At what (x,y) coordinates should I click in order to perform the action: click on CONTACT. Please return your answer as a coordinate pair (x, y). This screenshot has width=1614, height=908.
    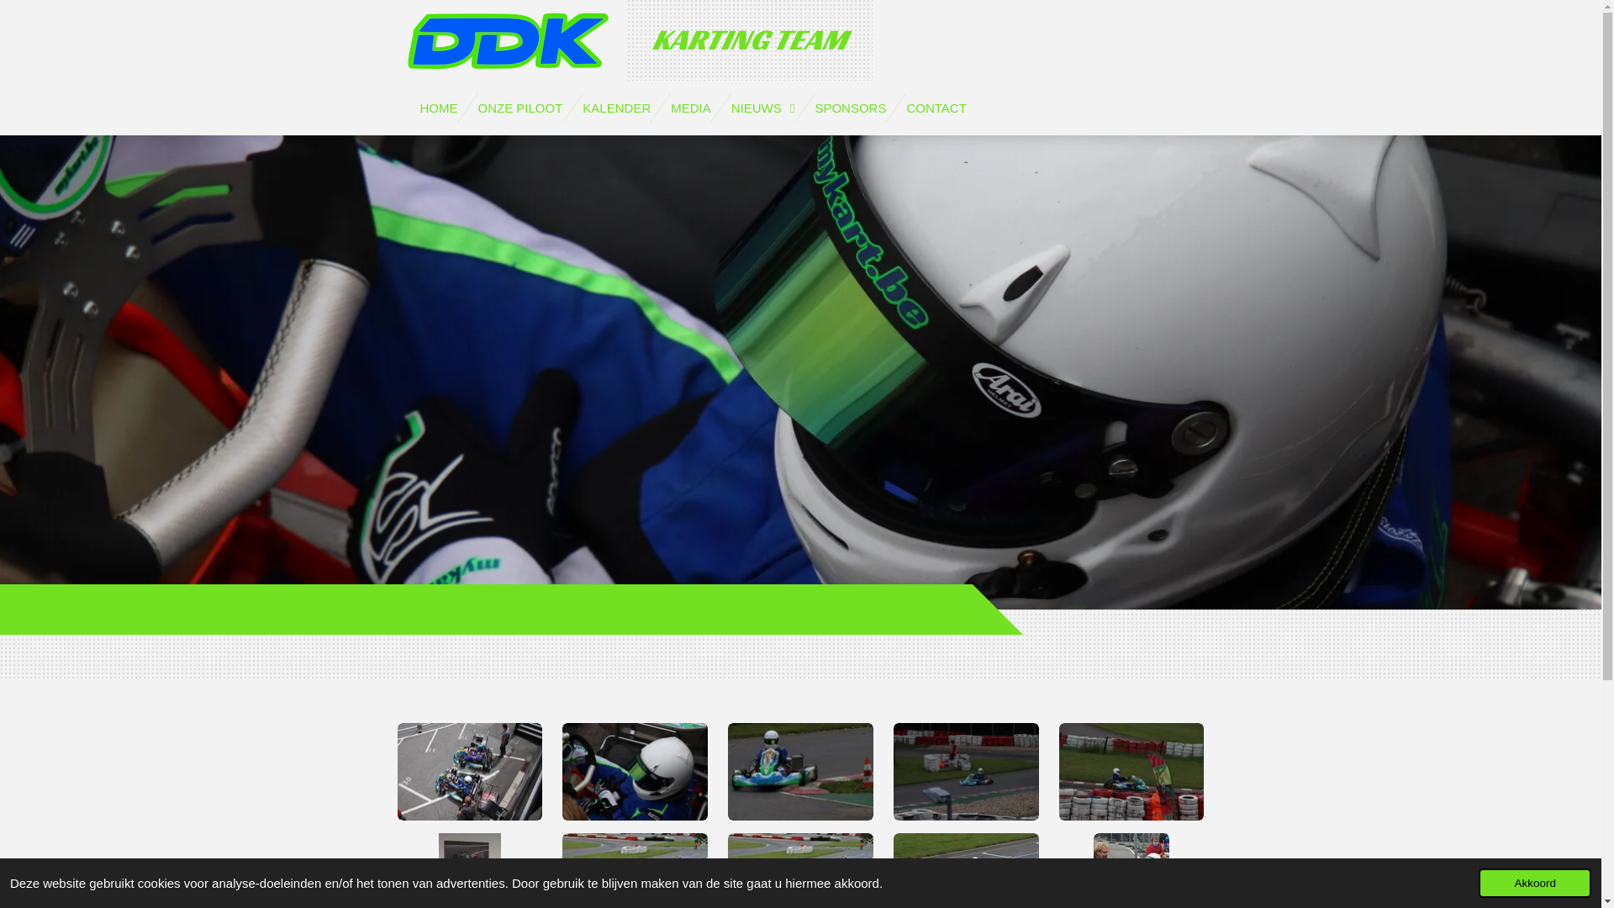
    Looking at the image, I should click on (936, 108).